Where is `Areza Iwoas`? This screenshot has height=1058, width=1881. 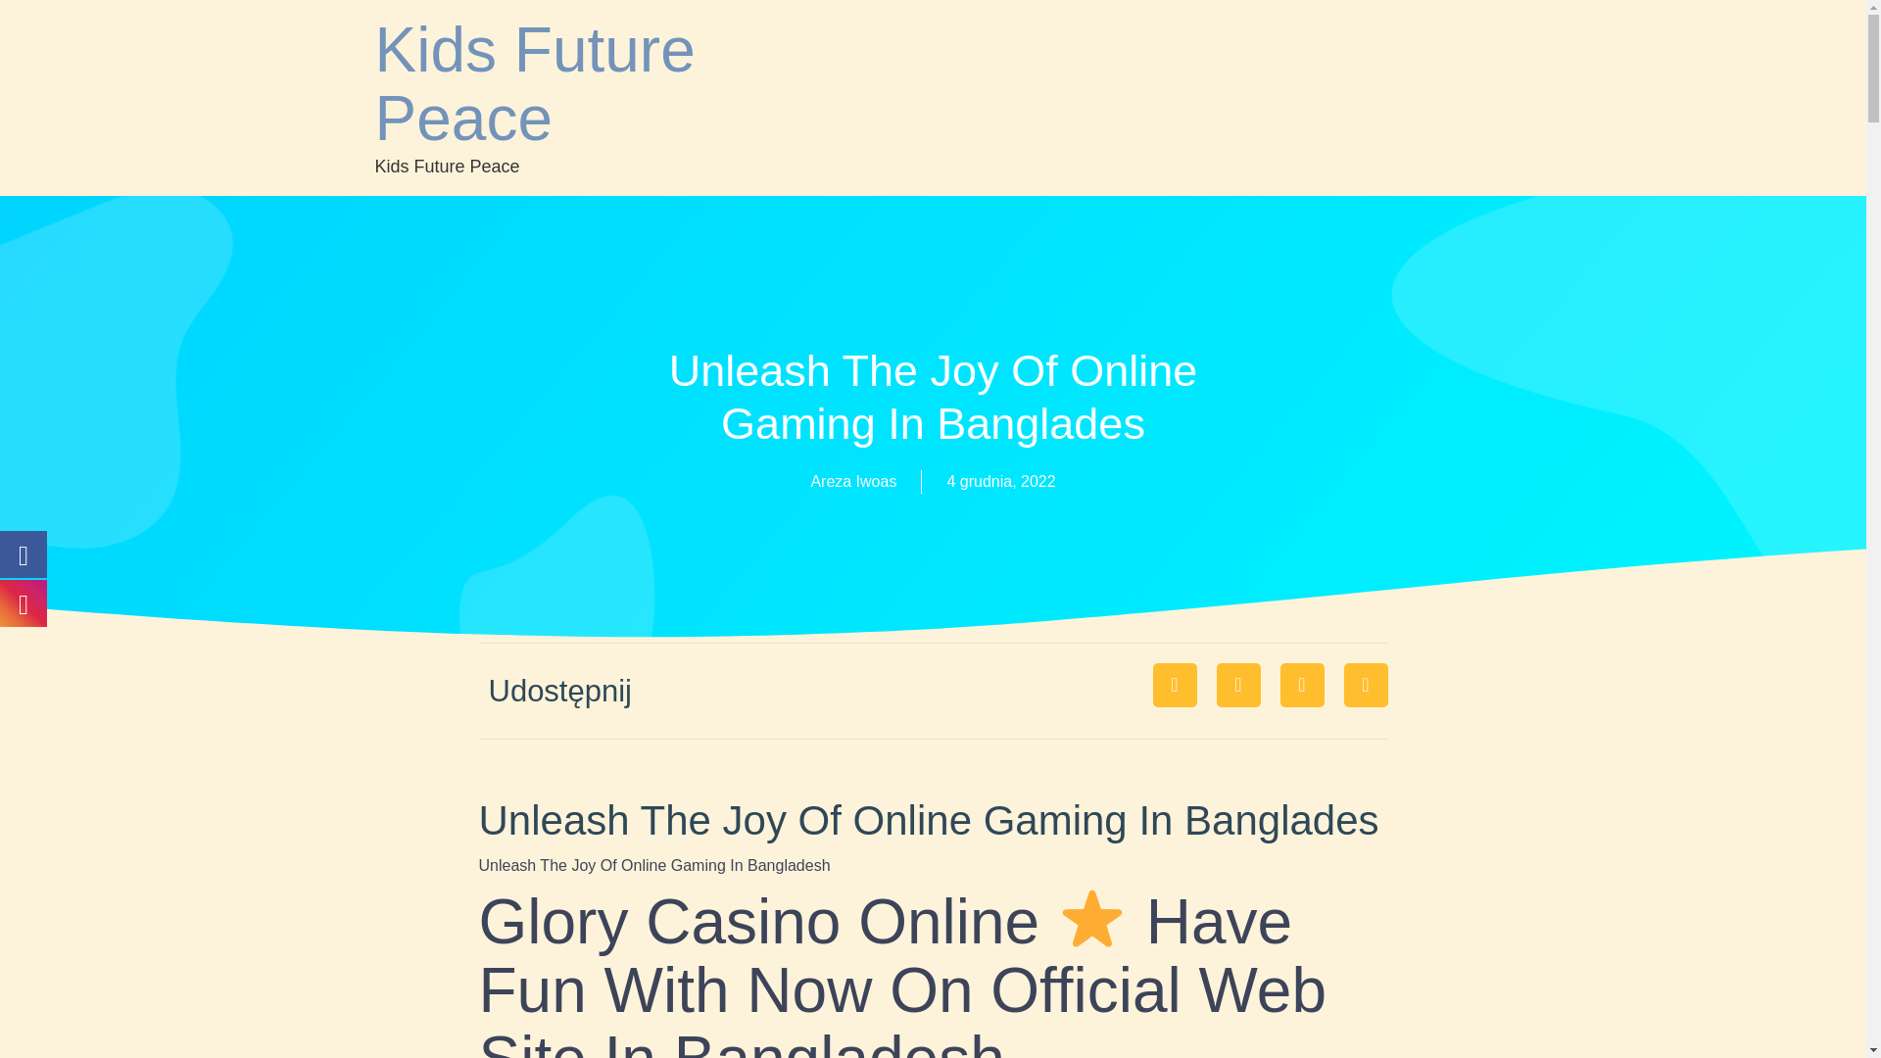 Areza Iwoas is located at coordinates (853, 482).